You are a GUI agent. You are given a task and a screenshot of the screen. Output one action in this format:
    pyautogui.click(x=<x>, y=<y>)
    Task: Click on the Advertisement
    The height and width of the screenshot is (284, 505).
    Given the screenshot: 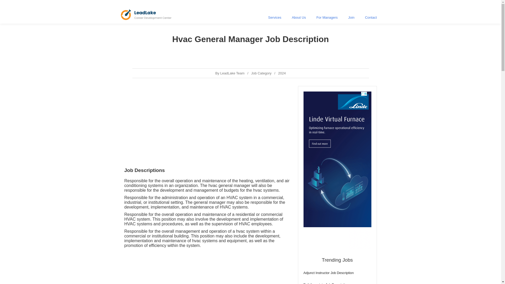 What is the action you would take?
    pyautogui.click(x=207, y=123)
    